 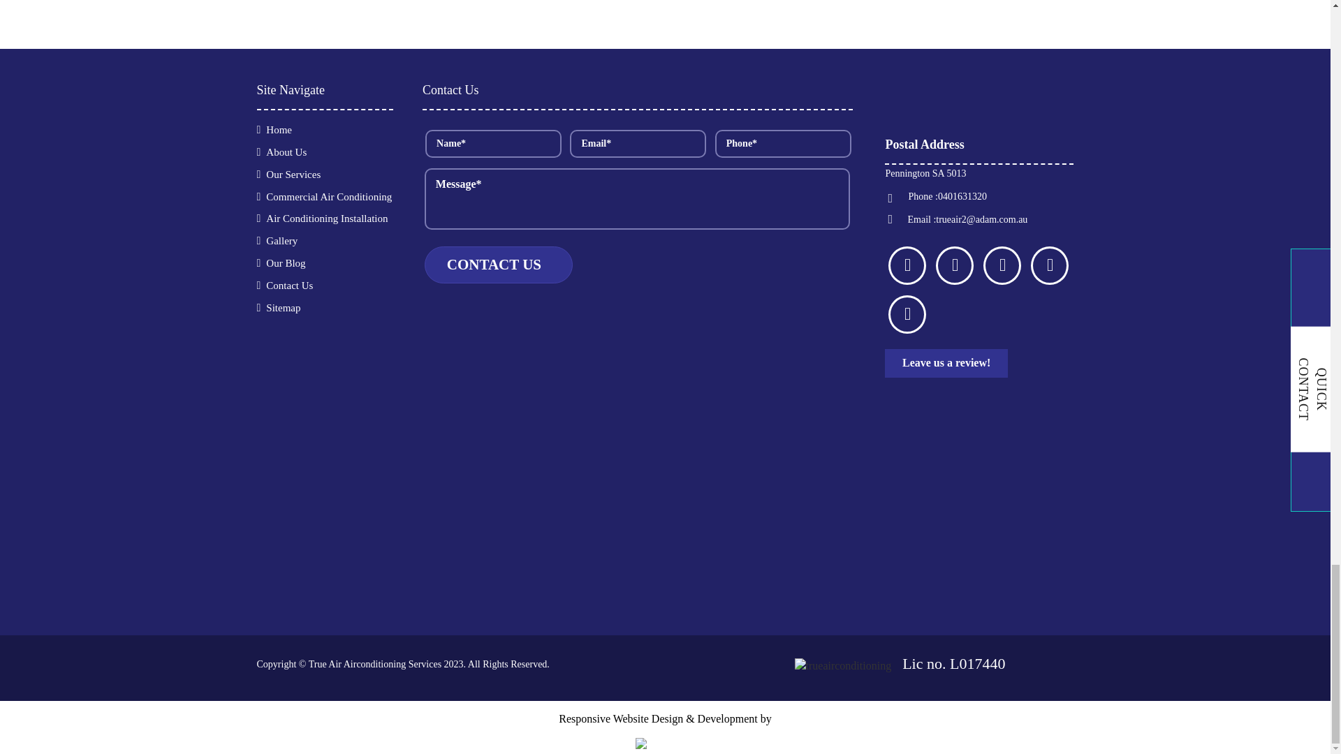 What do you see at coordinates (284, 151) in the screenshot?
I see `About Us` at bounding box center [284, 151].